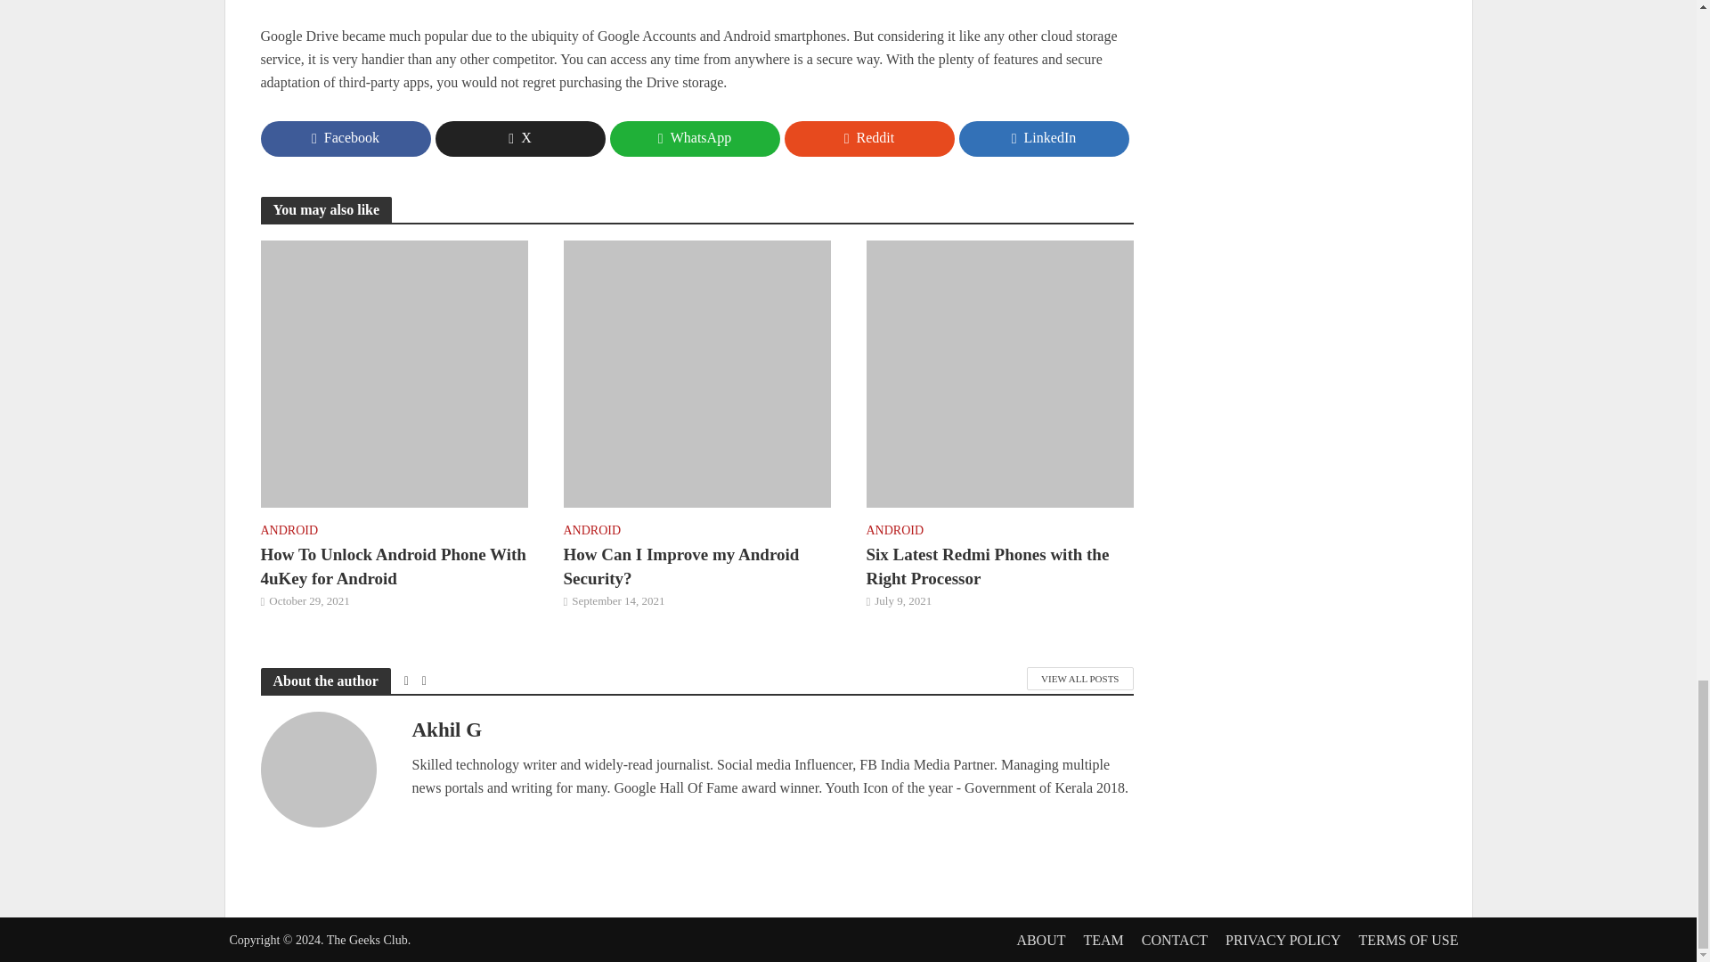 Image resolution: width=1710 pixels, height=962 pixels. Describe the element at coordinates (393, 372) in the screenshot. I see `How To Unlock Android Phone With 4uKey for Android` at that location.